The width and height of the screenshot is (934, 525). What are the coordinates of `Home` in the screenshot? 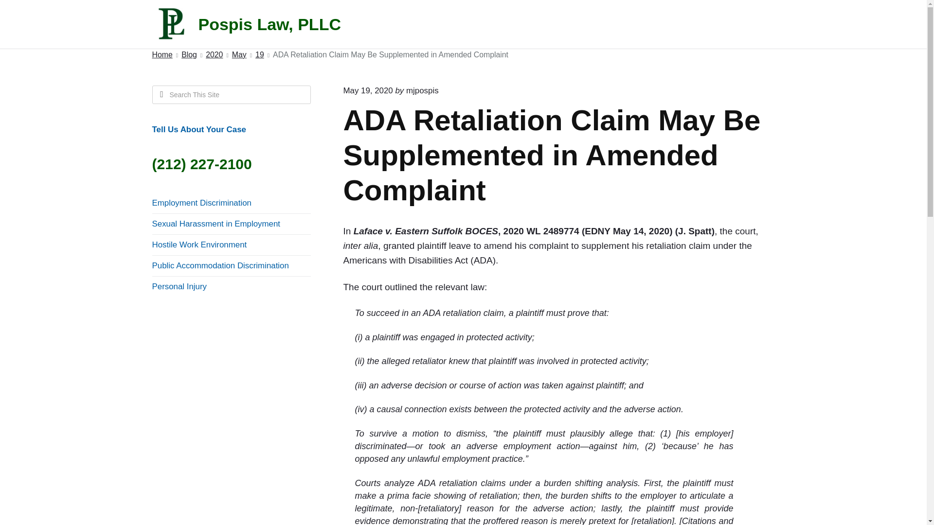 It's located at (162, 55).